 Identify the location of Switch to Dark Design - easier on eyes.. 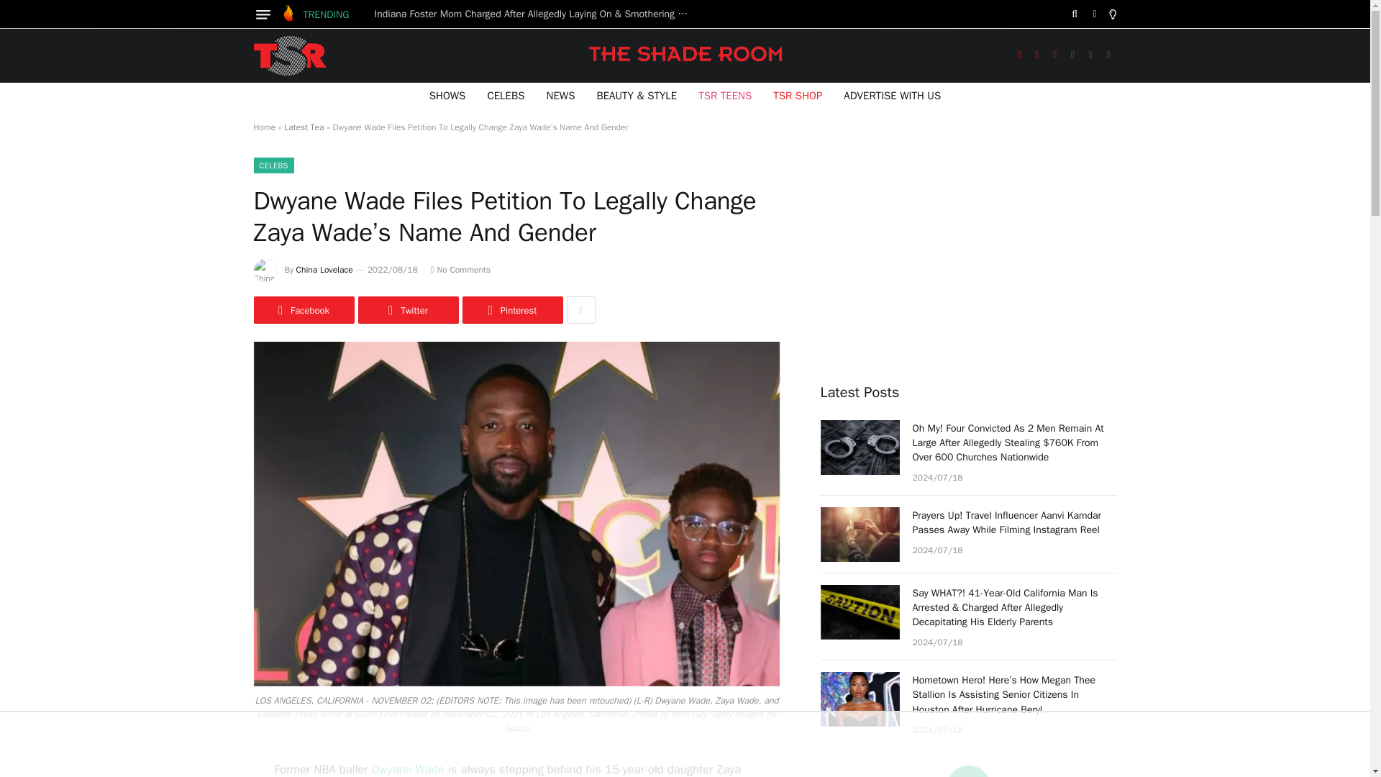
(1095, 14).